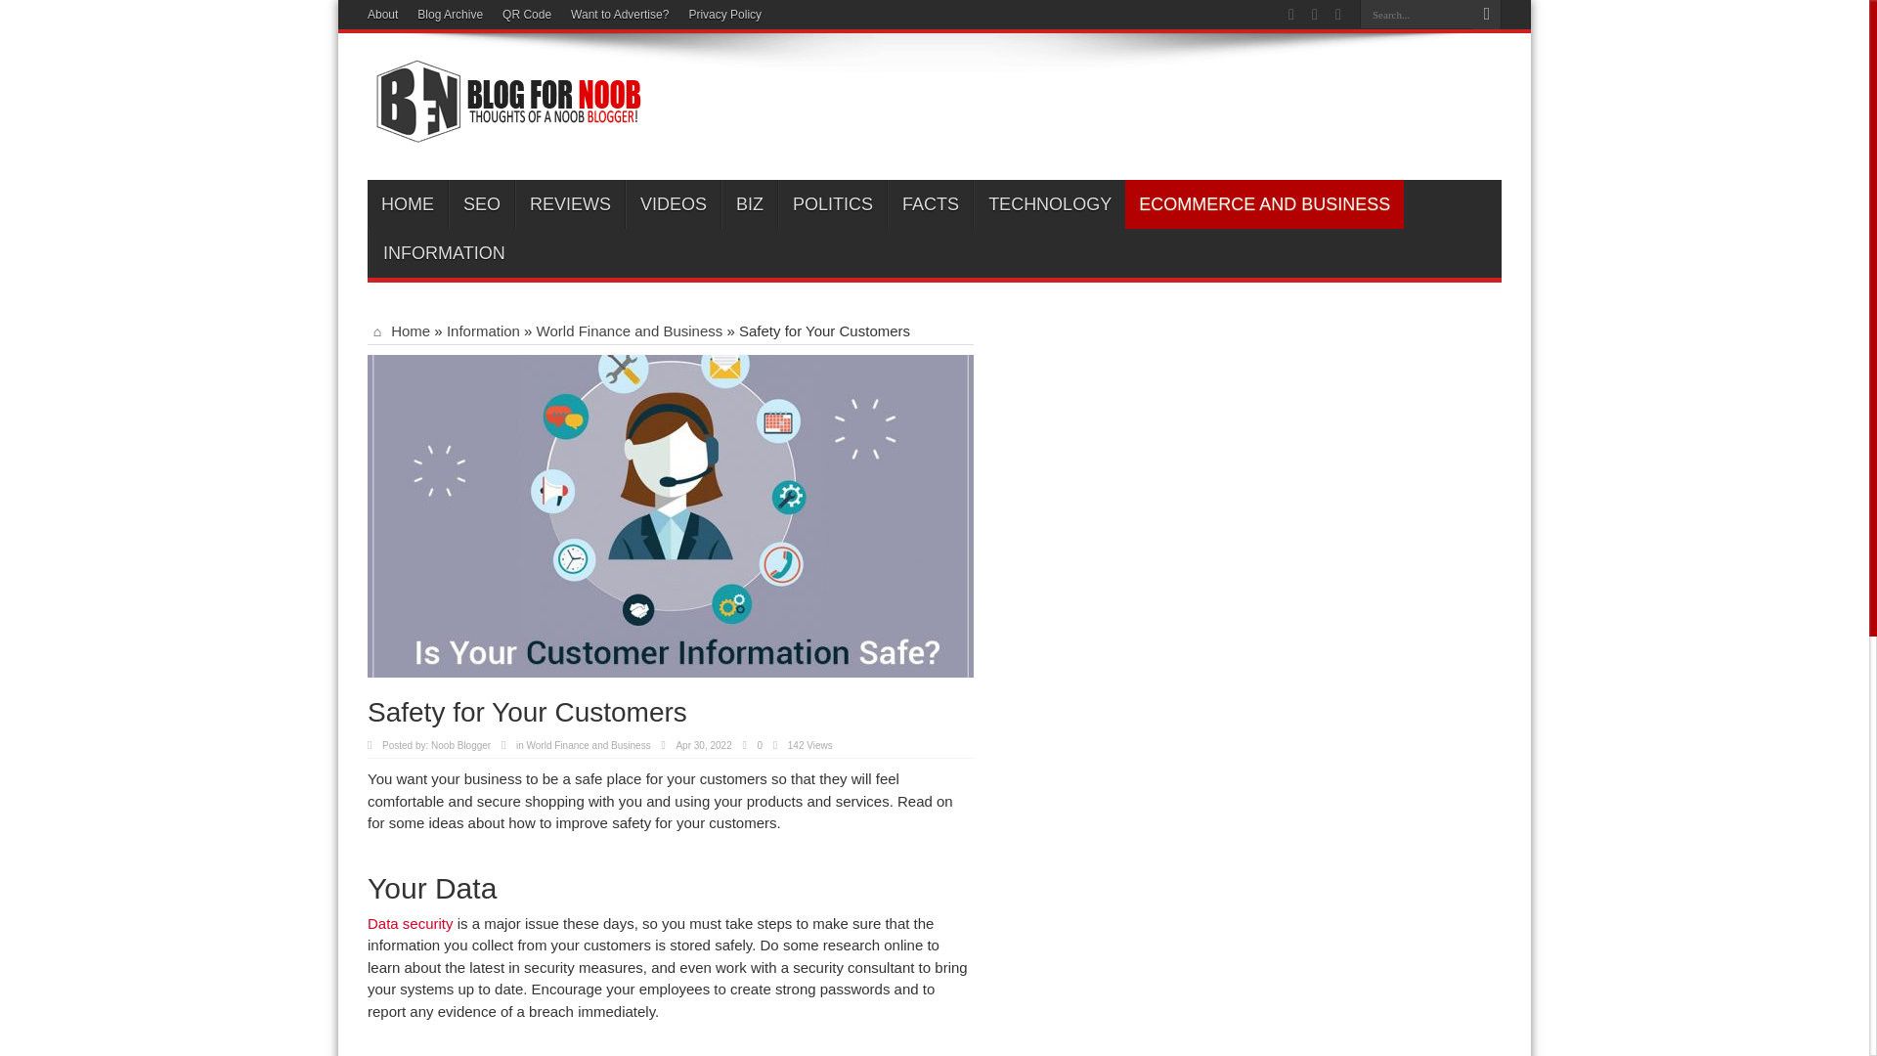 This screenshot has width=1877, height=1056. What do you see at coordinates (504, 131) in the screenshot?
I see `Blog For Noob` at bounding box center [504, 131].